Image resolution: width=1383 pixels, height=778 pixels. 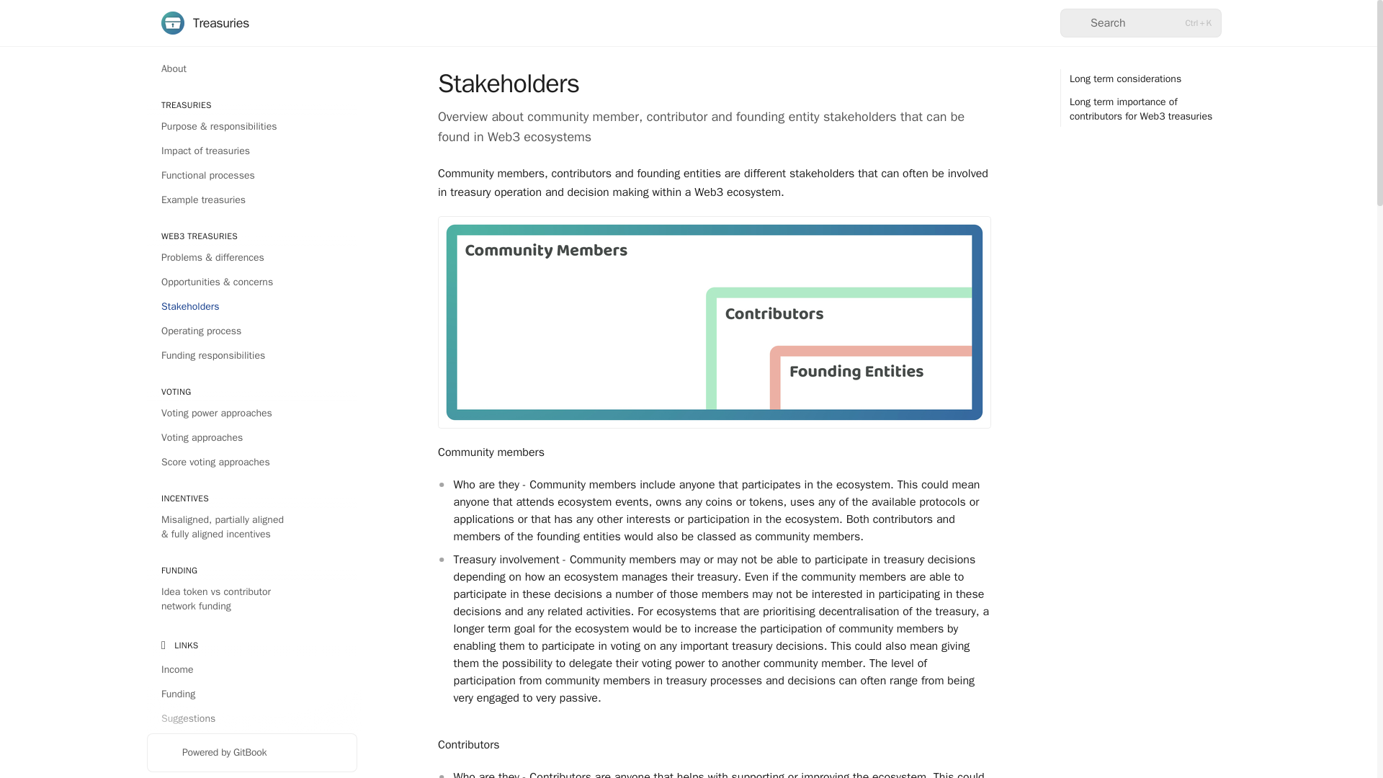 I want to click on Operating process, so click(x=251, y=331).